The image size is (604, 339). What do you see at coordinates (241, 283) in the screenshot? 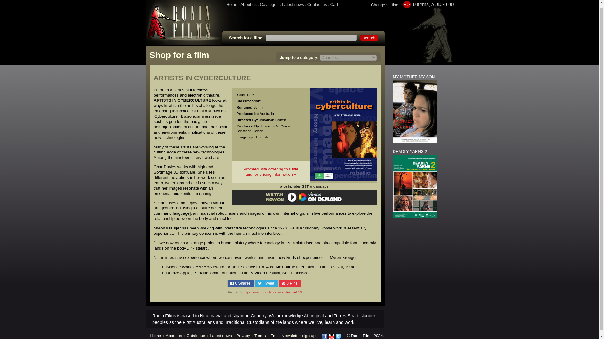
I see `Share on Facebook` at bounding box center [241, 283].